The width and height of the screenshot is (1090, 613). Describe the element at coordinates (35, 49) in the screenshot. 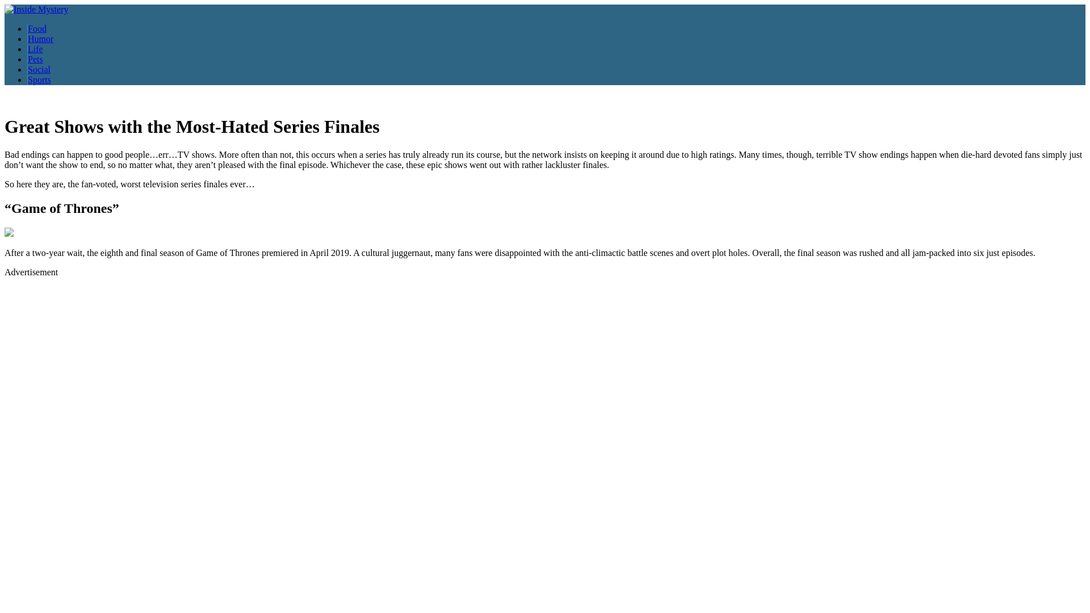

I see `Life` at that location.